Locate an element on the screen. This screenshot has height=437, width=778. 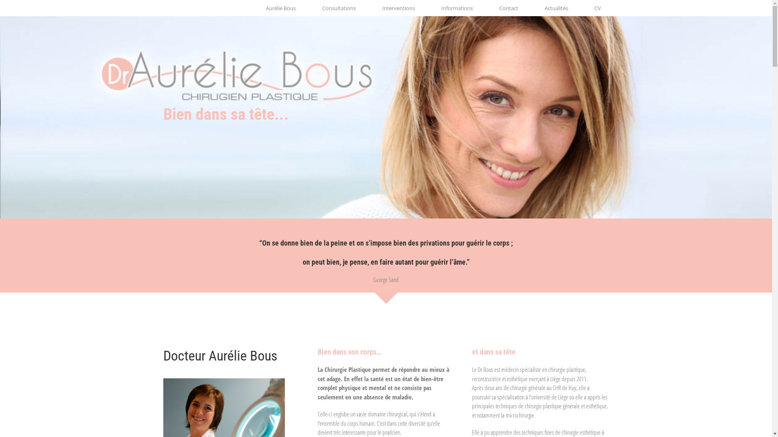
Contact is located at coordinates (509, 8).